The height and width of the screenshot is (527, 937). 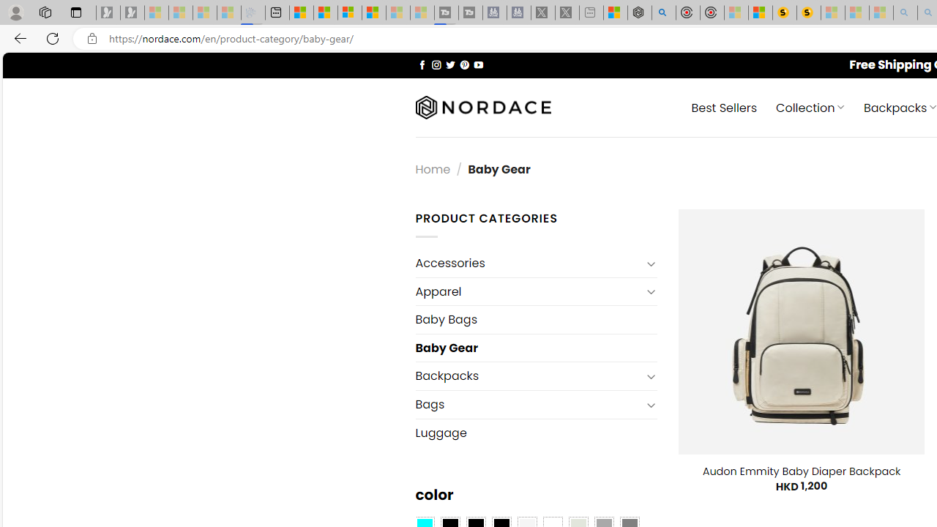 What do you see at coordinates (536, 348) in the screenshot?
I see `Baby Gear` at bounding box center [536, 348].